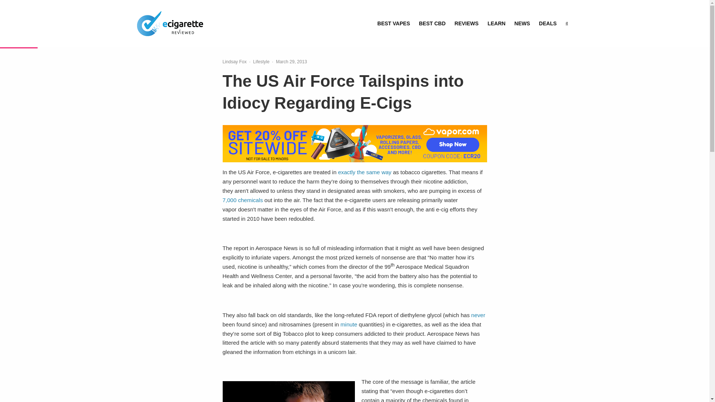 This screenshot has height=402, width=715. I want to click on 7,000 chemicals, so click(243, 200).